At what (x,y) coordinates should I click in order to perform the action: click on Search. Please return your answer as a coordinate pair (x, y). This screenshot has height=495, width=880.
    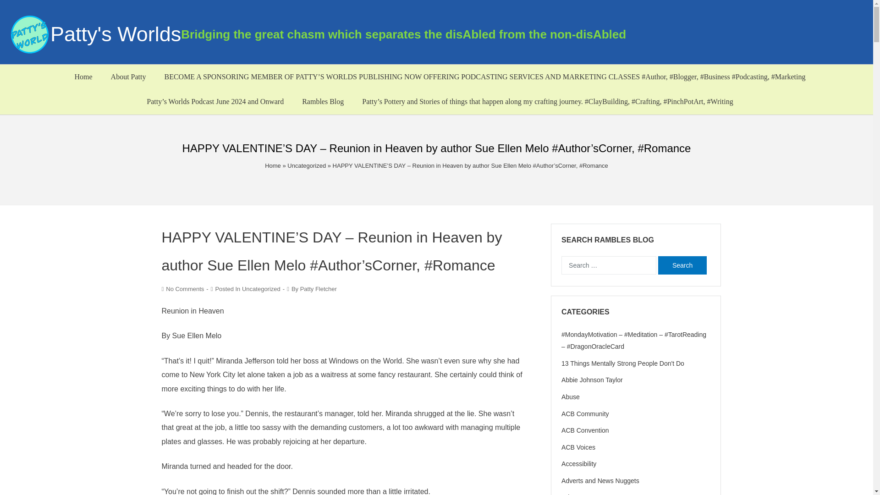
    Looking at the image, I should click on (682, 265).